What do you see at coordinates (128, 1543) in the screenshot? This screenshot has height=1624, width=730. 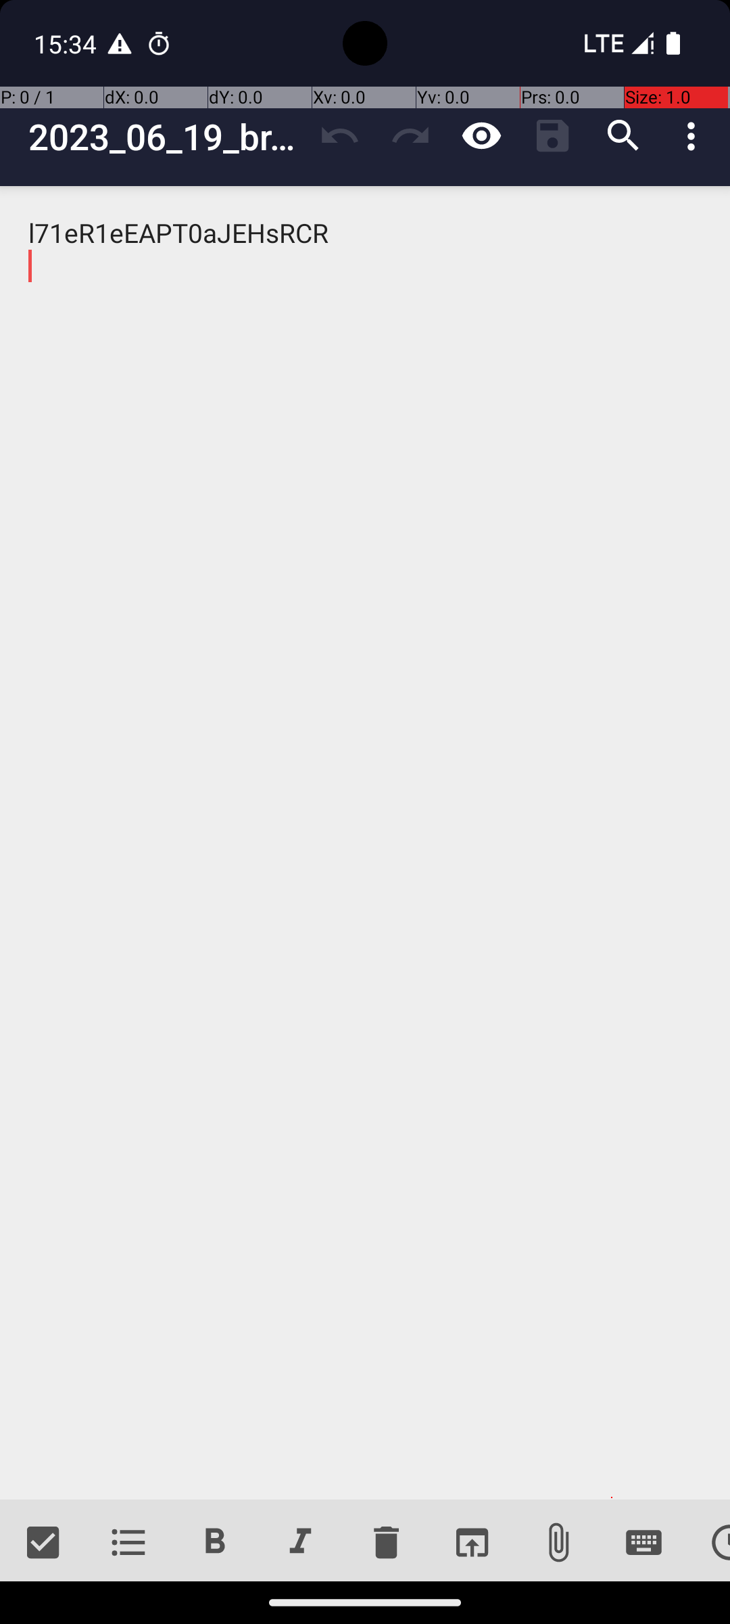 I see `Unordered list` at bounding box center [128, 1543].